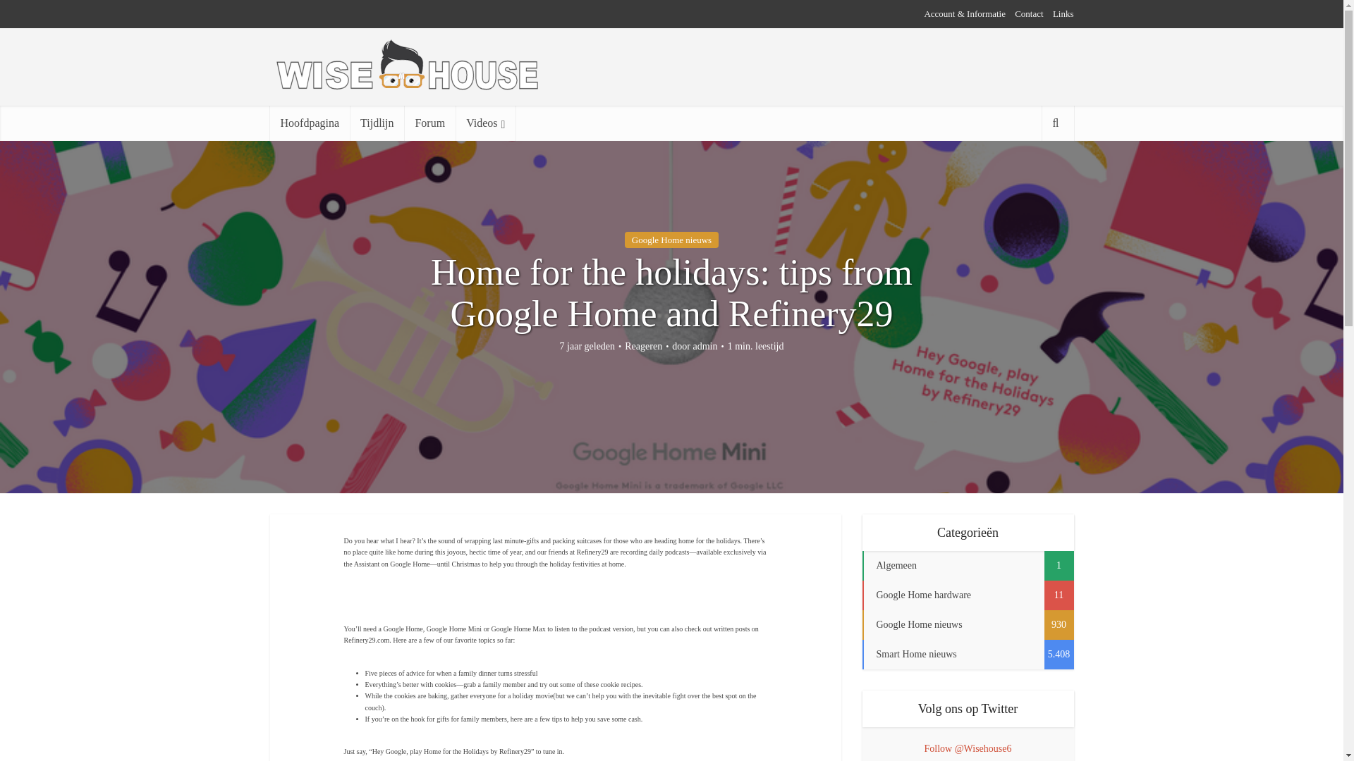 Image resolution: width=1354 pixels, height=761 pixels. Describe the element at coordinates (1028, 13) in the screenshot. I see `Contact` at that location.